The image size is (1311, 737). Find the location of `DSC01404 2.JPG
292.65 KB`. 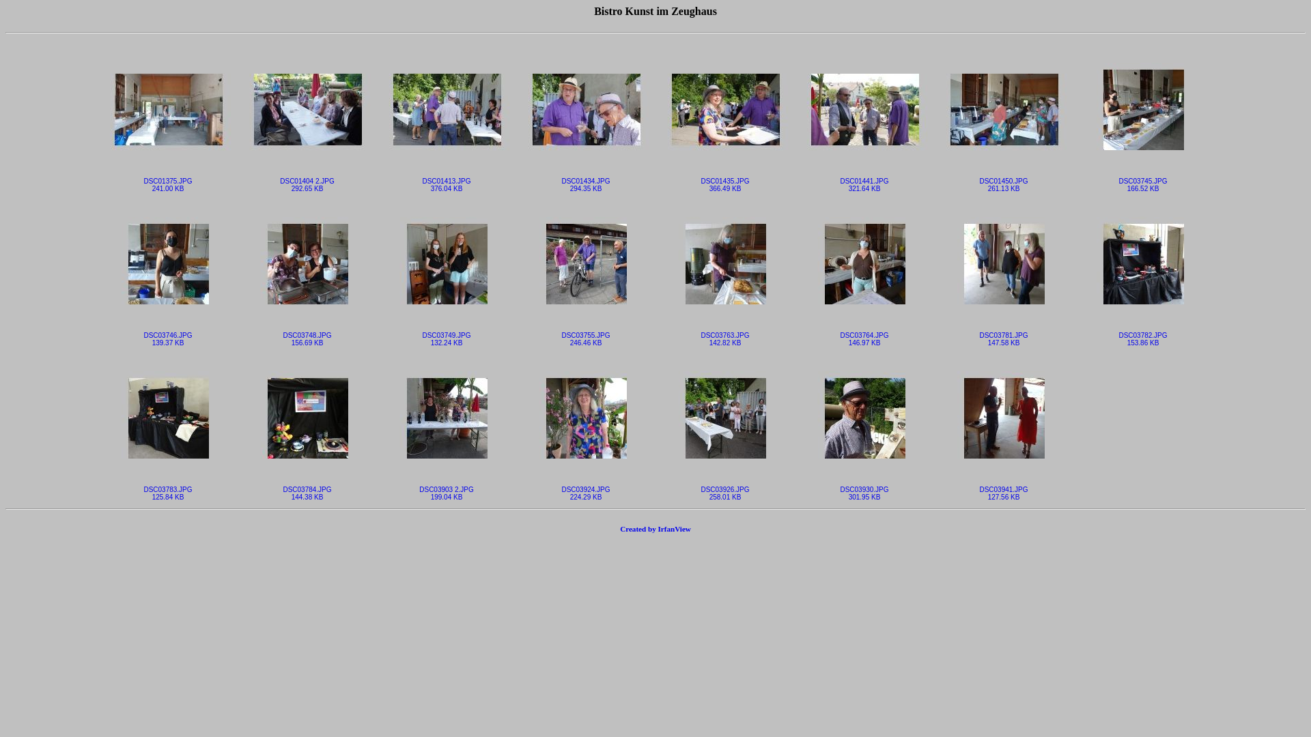

DSC01404 2.JPG
292.65 KB is located at coordinates (307, 182).